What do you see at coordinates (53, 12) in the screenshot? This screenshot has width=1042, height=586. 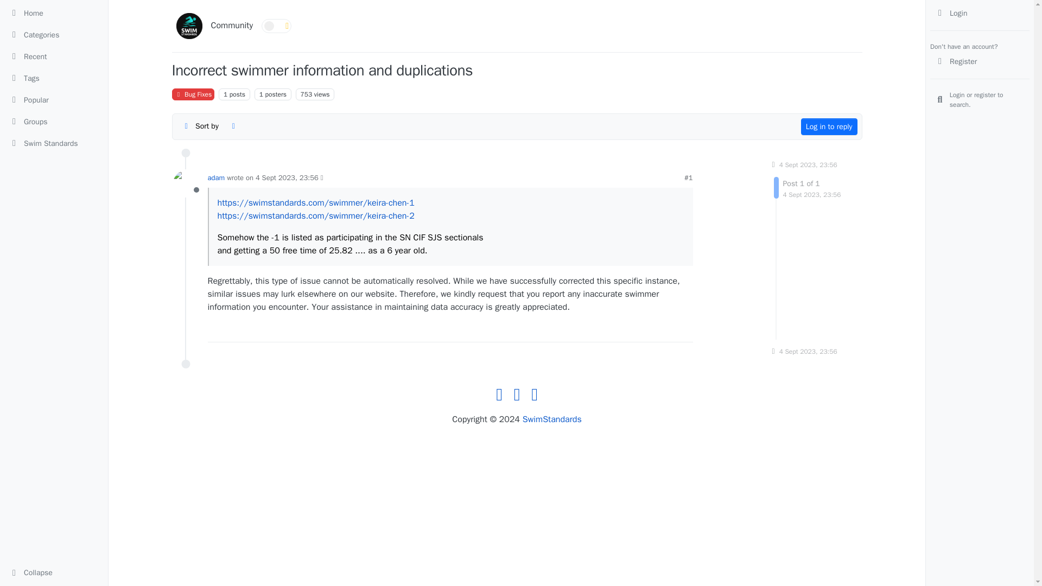 I see `Home` at bounding box center [53, 12].